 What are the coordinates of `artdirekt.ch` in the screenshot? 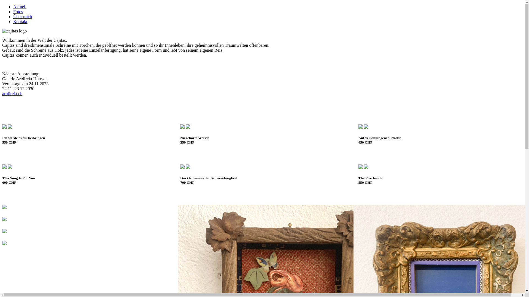 It's located at (12, 94).